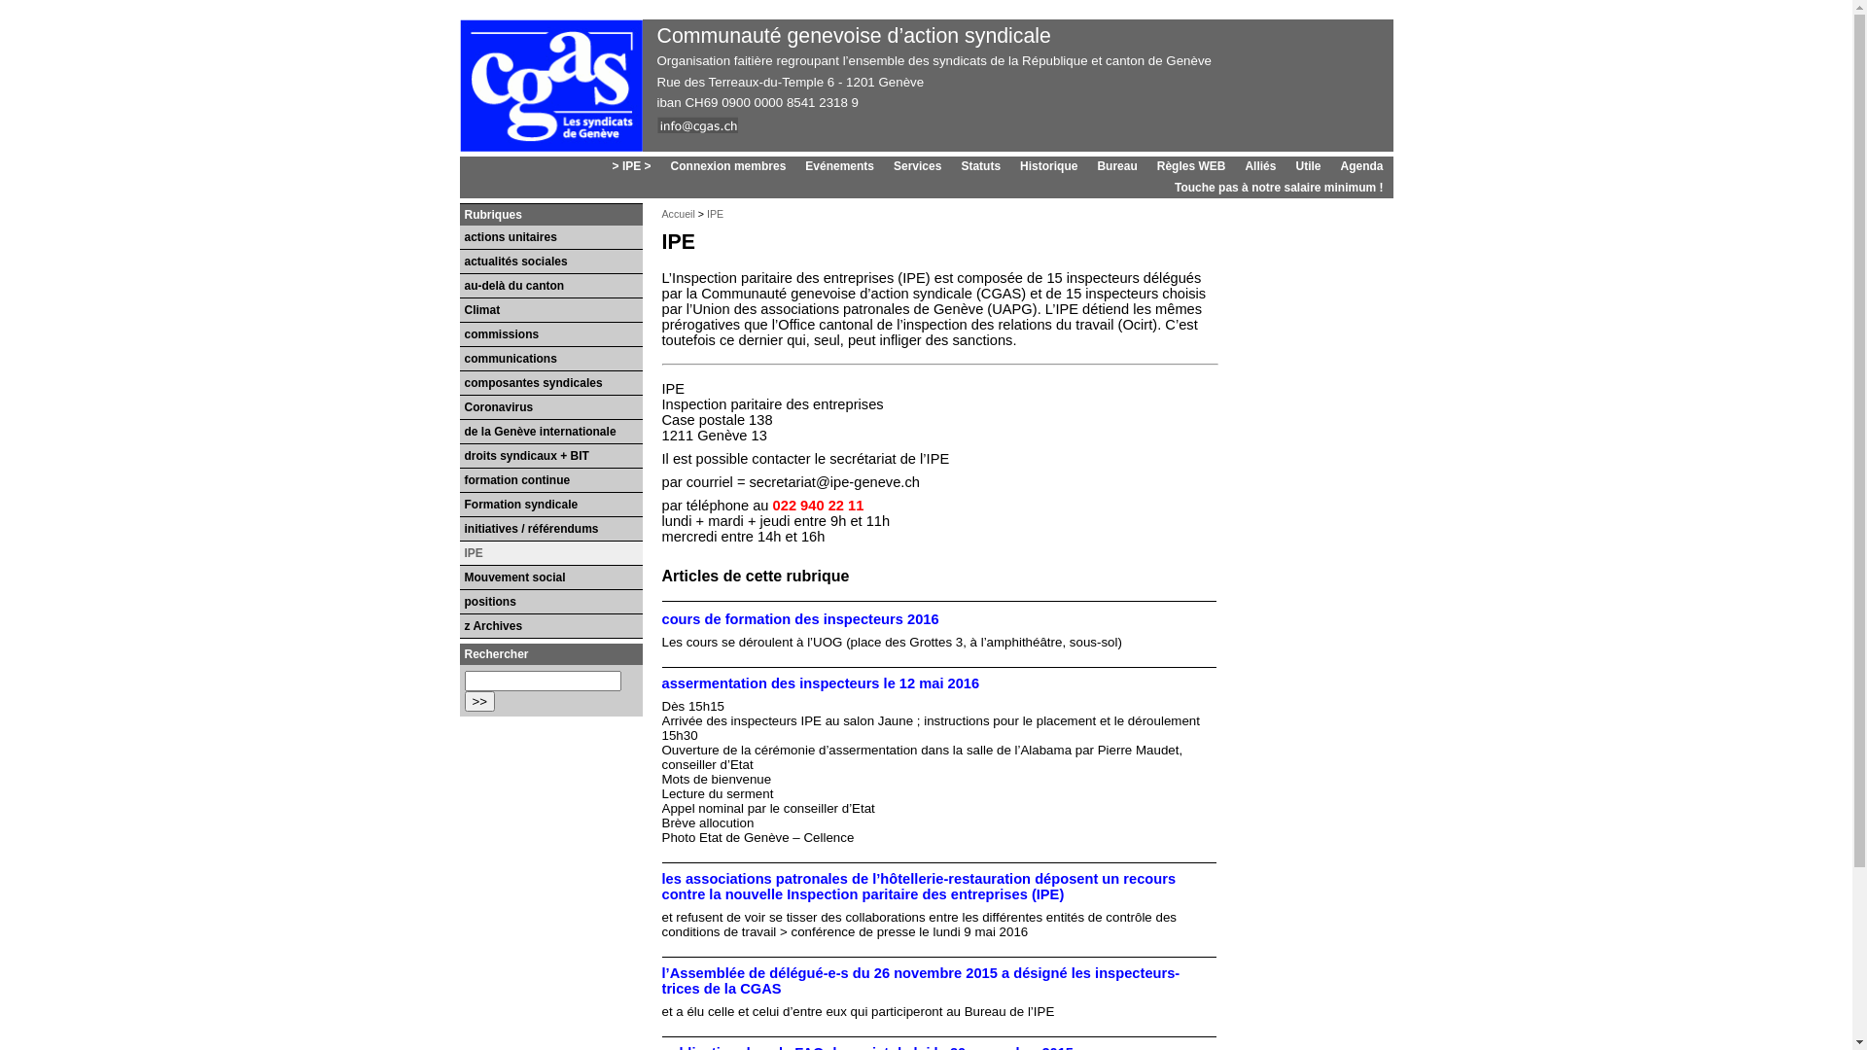  What do you see at coordinates (550, 603) in the screenshot?
I see `positions` at bounding box center [550, 603].